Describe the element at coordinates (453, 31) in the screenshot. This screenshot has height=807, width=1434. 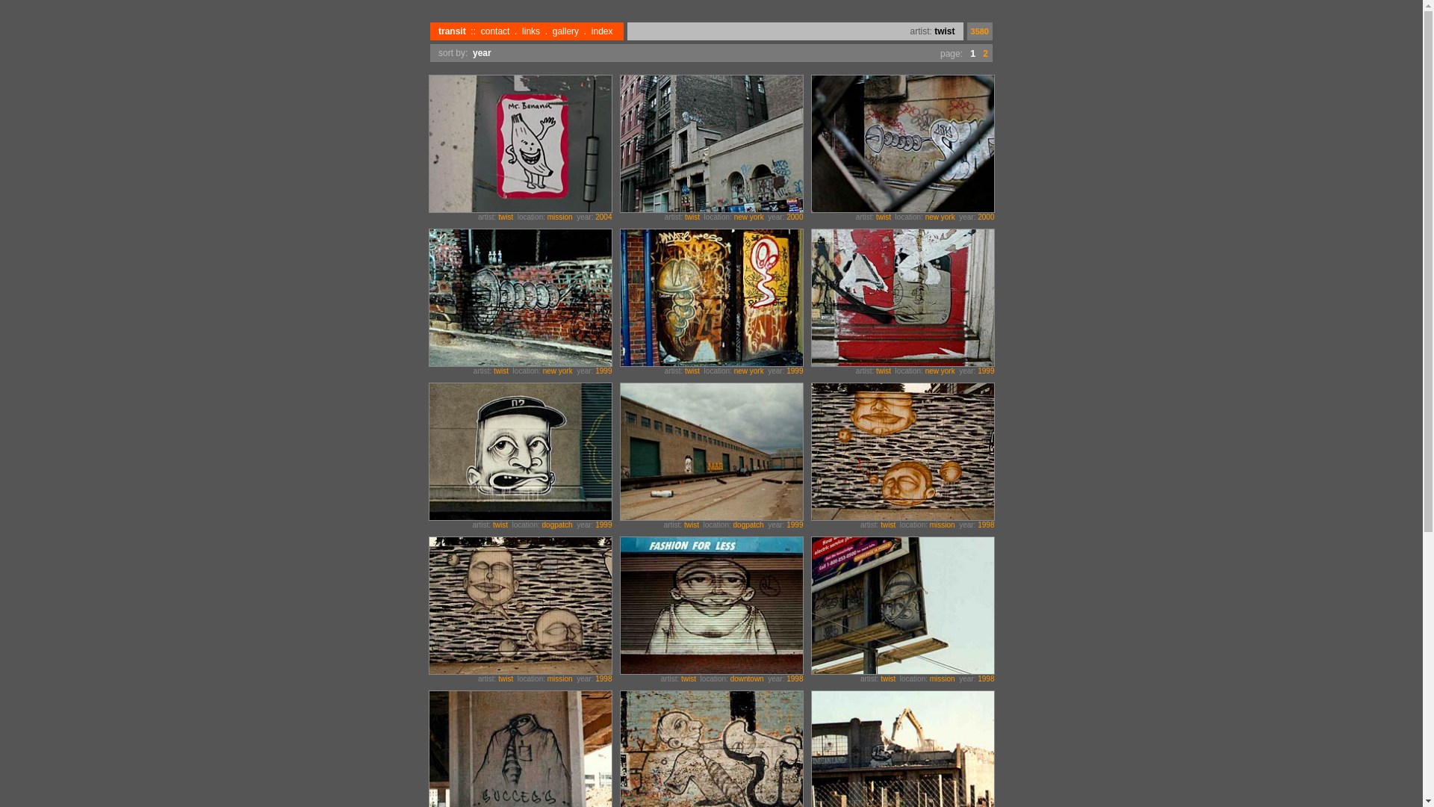
I see `transit` at that location.